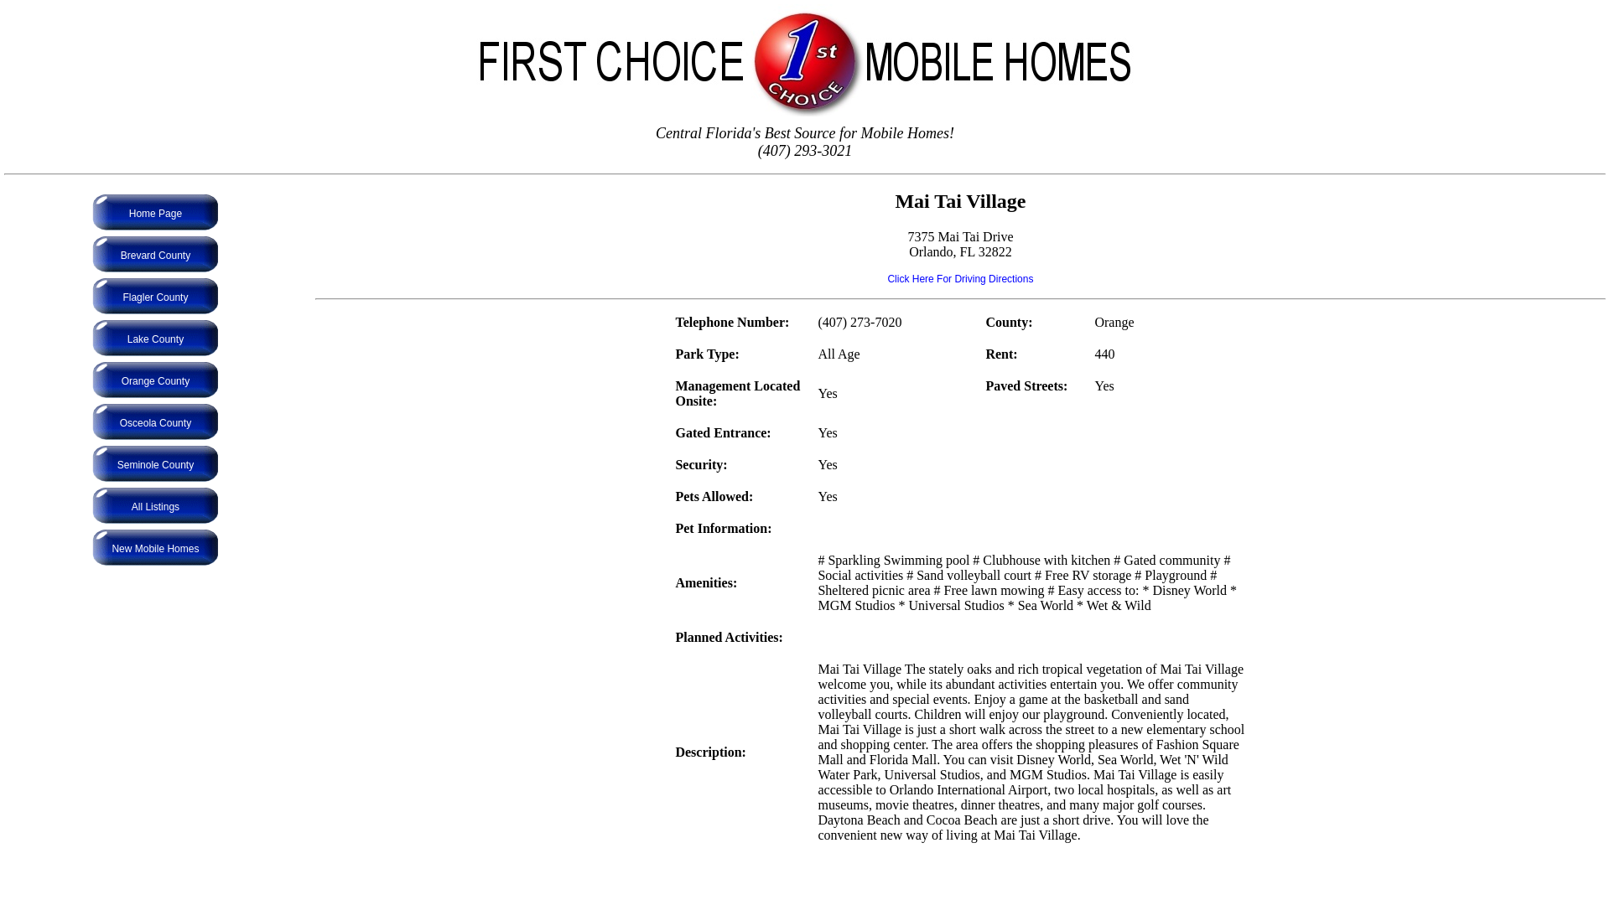 This screenshot has height=905, width=1610. What do you see at coordinates (156, 507) in the screenshot?
I see `All Listings` at bounding box center [156, 507].